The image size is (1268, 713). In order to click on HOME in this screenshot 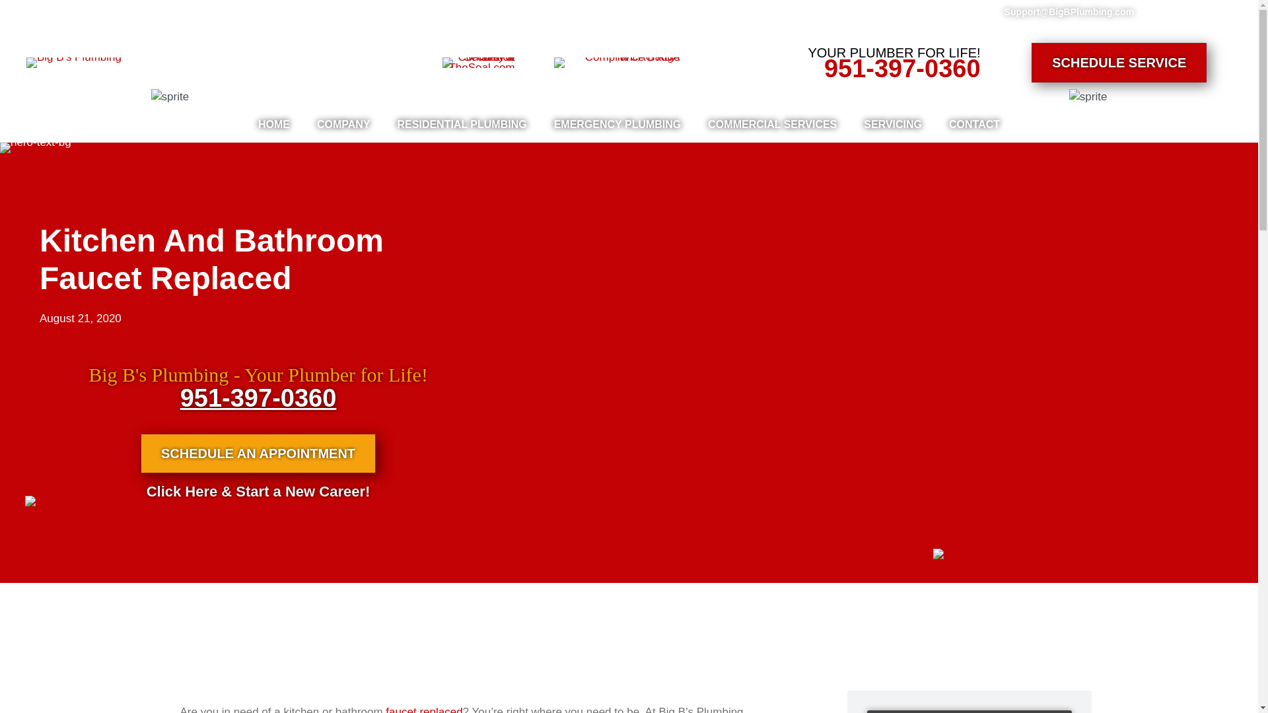, I will do `click(273, 124)`.